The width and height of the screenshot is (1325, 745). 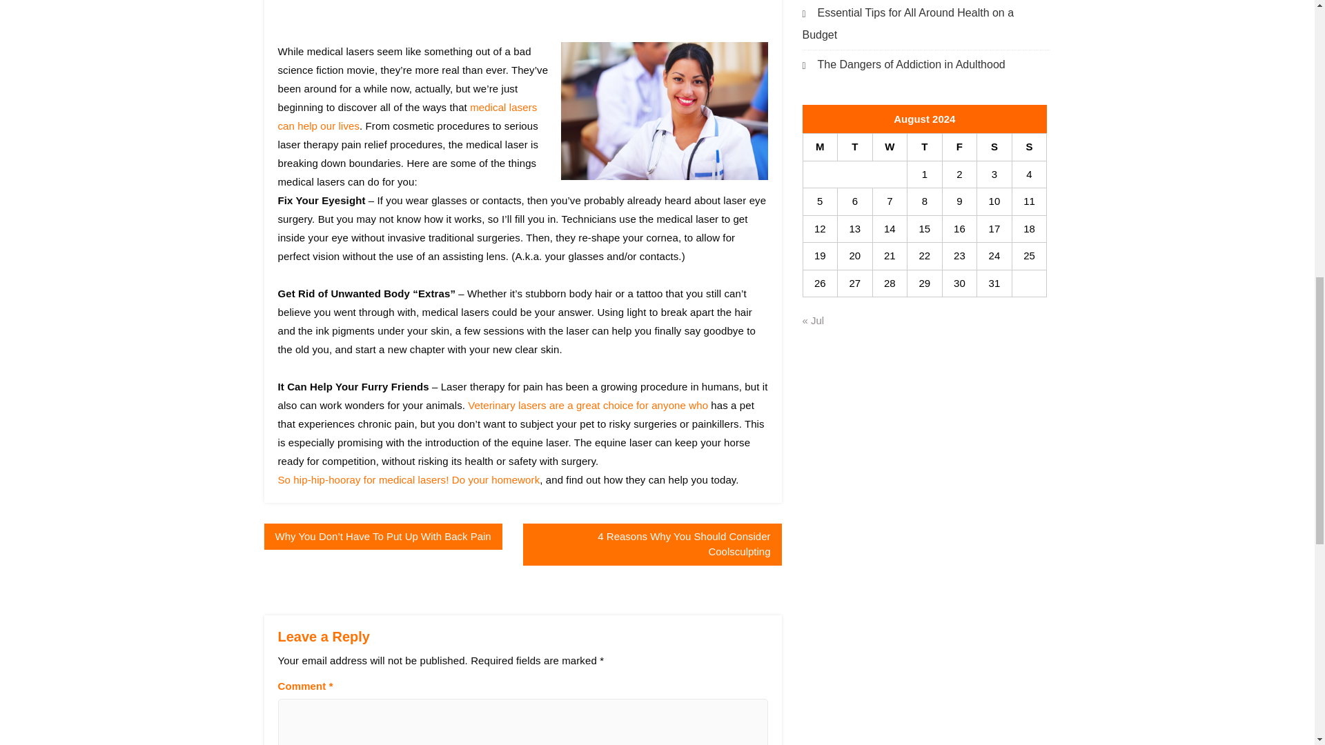 What do you see at coordinates (925, 148) in the screenshot?
I see `Thursday` at bounding box center [925, 148].